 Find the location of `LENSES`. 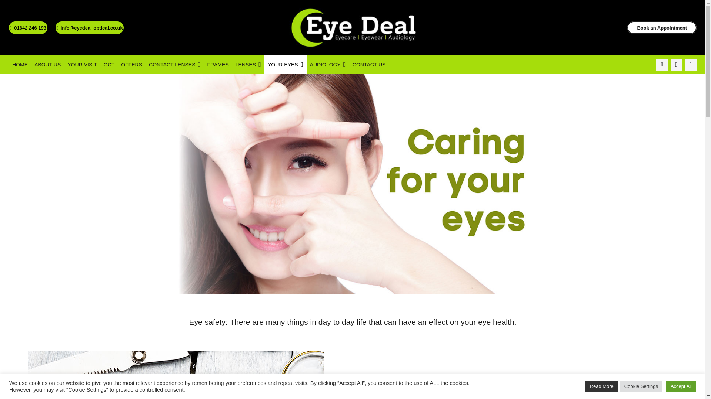

LENSES is located at coordinates (248, 64).